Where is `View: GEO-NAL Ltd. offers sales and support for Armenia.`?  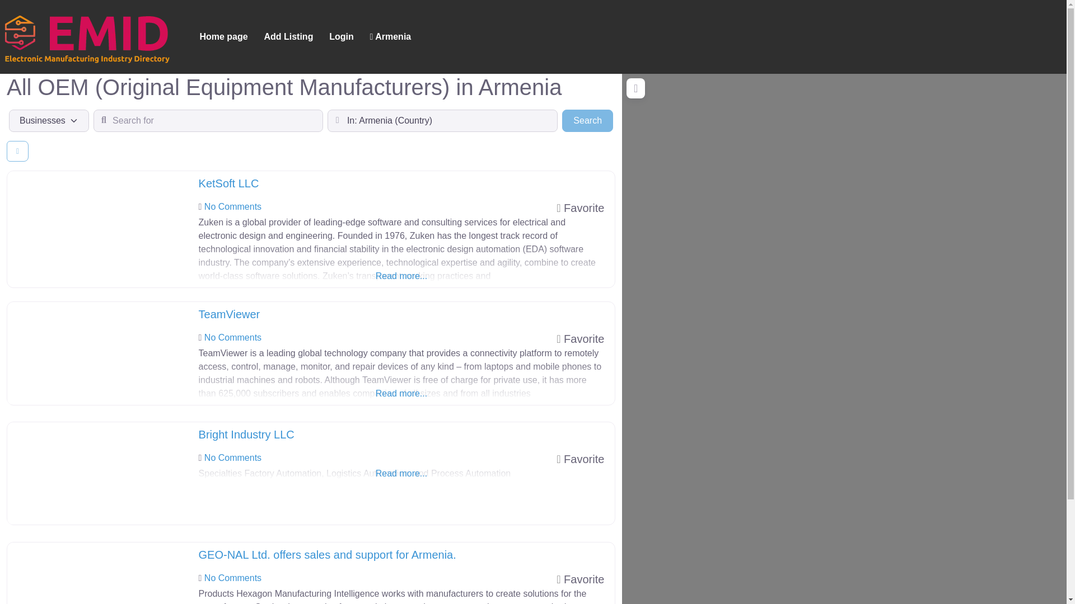 View: GEO-NAL Ltd. offers sales and support for Armenia. is located at coordinates (580, 459).